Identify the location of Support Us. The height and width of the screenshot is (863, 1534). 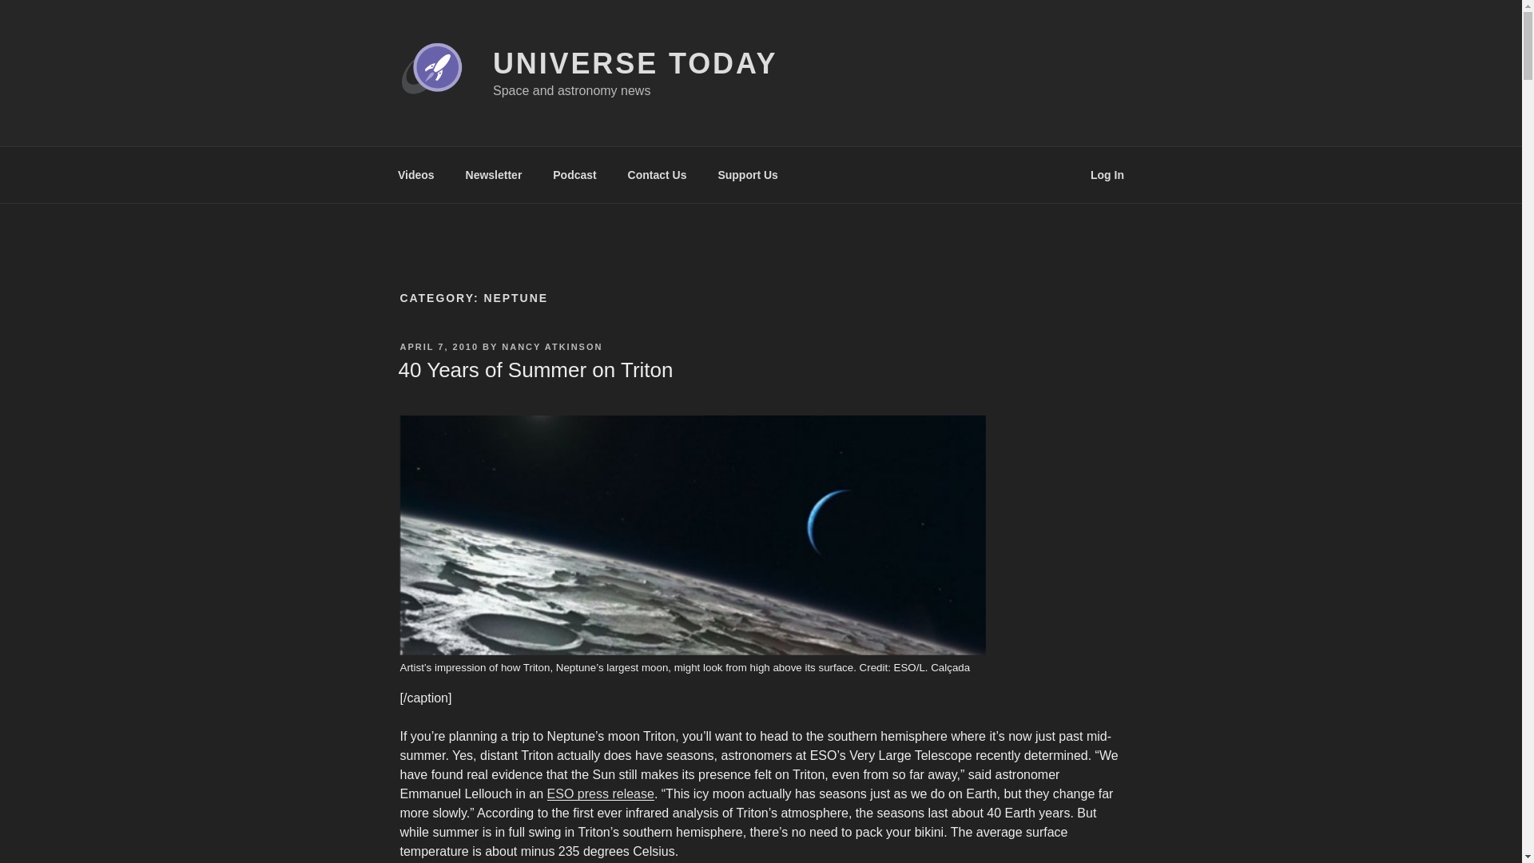
(748, 174).